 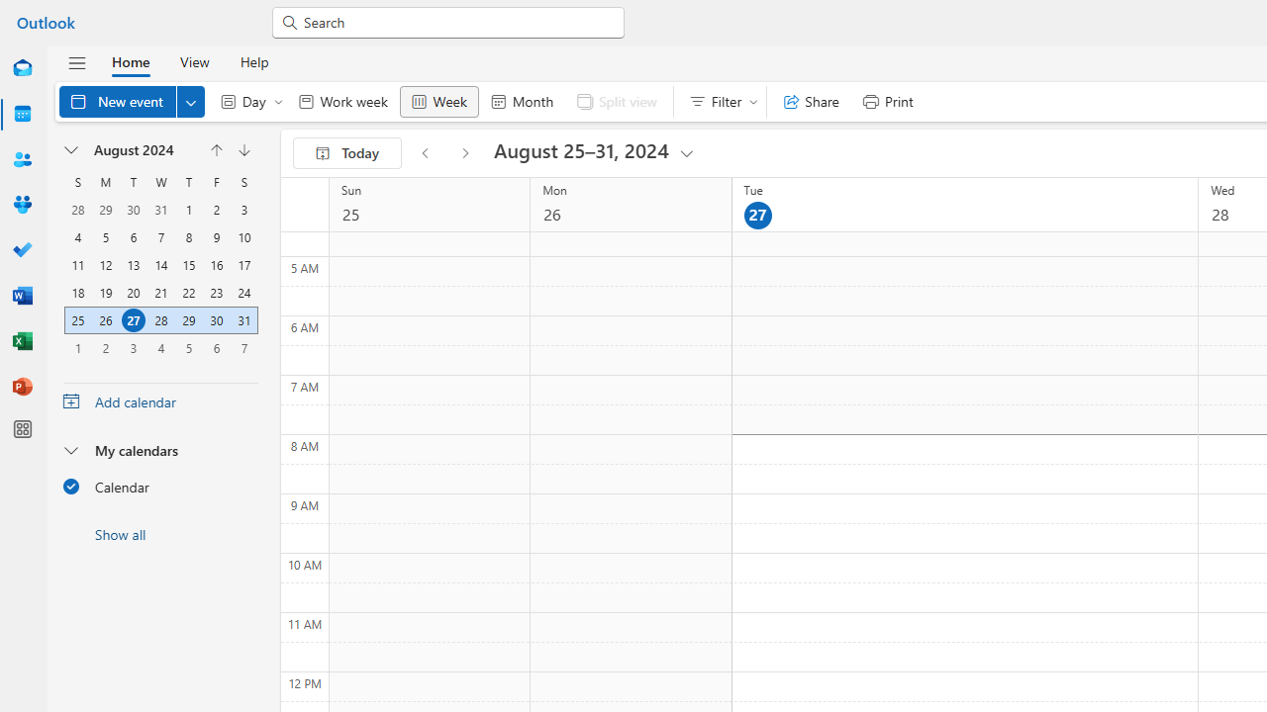 I want to click on 28, August, 2024, so click(x=161, y=320).